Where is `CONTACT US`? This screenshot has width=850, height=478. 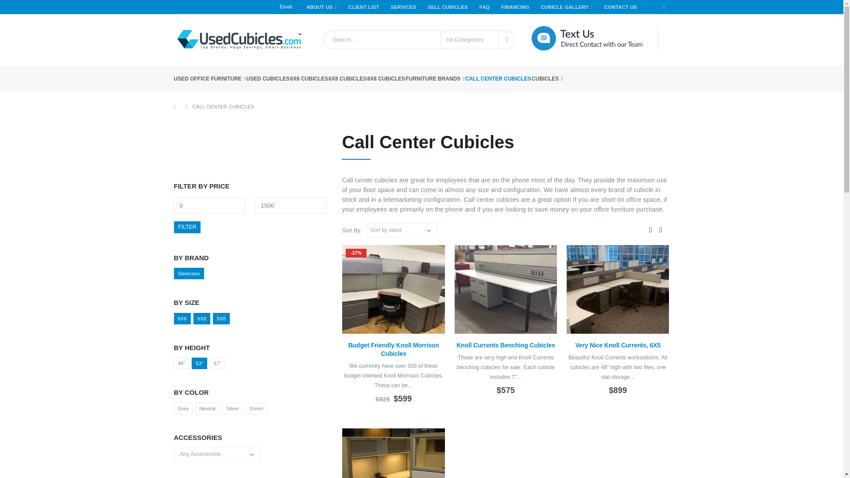
CONTACT US is located at coordinates (626, 7).